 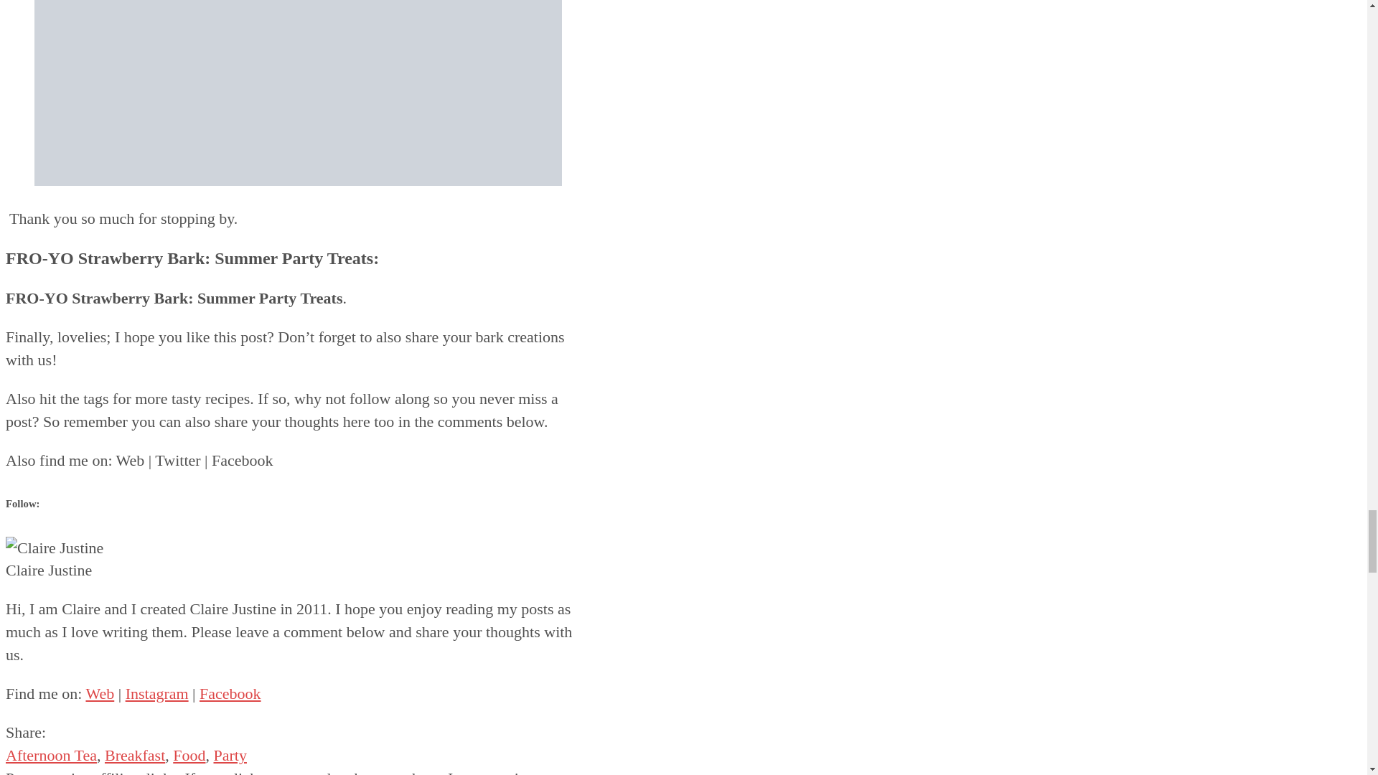 What do you see at coordinates (189, 755) in the screenshot?
I see `Food` at bounding box center [189, 755].